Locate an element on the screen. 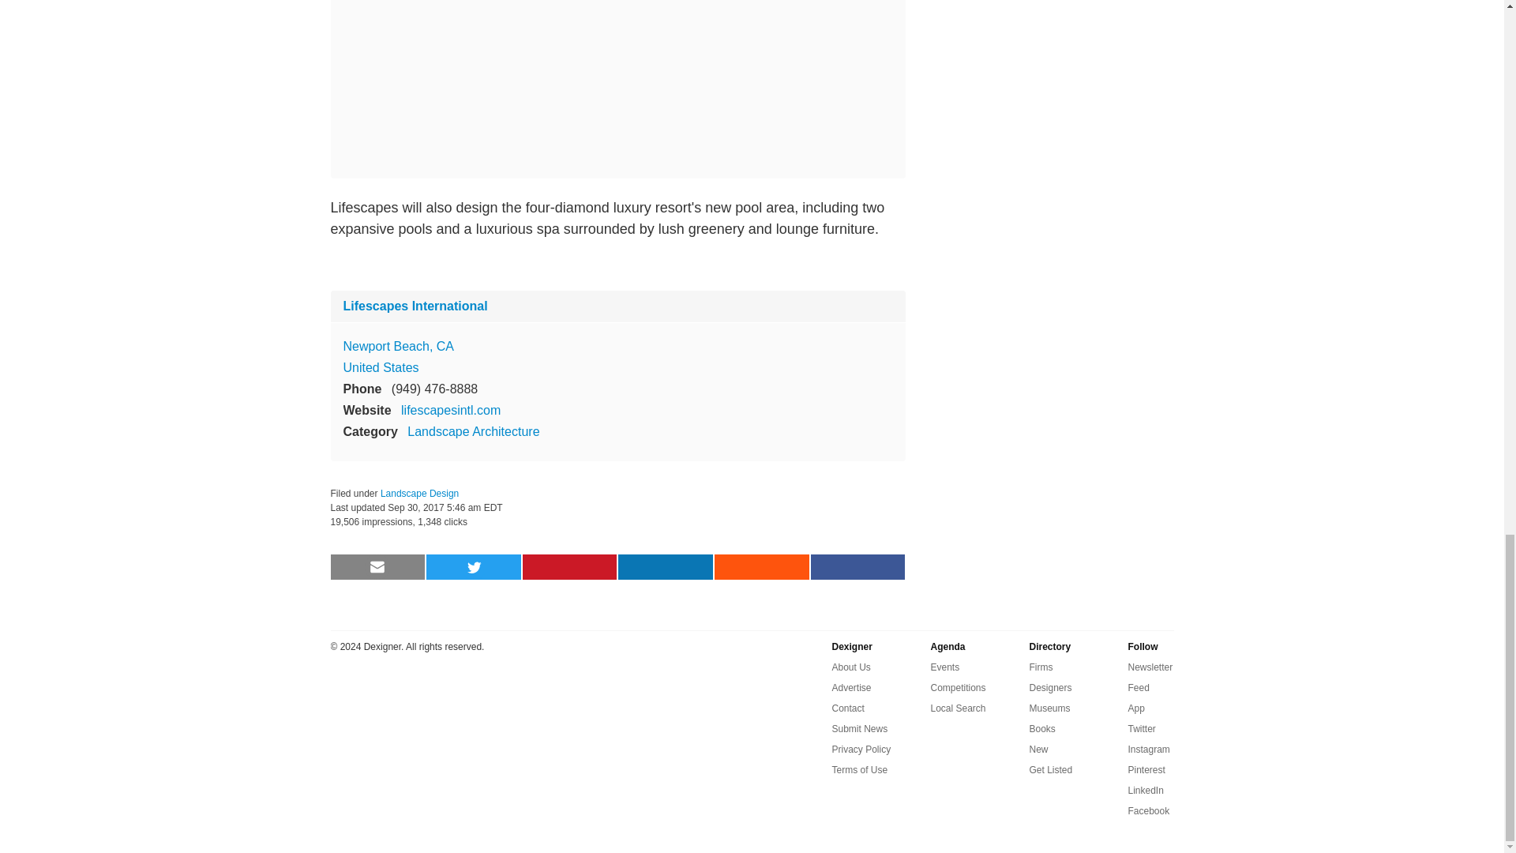 Image resolution: width=1516 pixels, height=853 pixels. Landscape Design is located at coordinates (419, 493).